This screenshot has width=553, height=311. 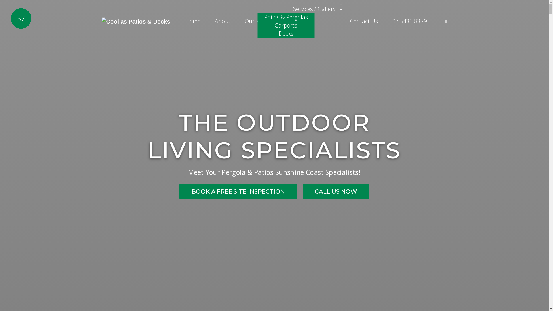 What do you see at coordinates (286, 33) in the screenshot?
I see `Decks` at bounding box center [286, 33].